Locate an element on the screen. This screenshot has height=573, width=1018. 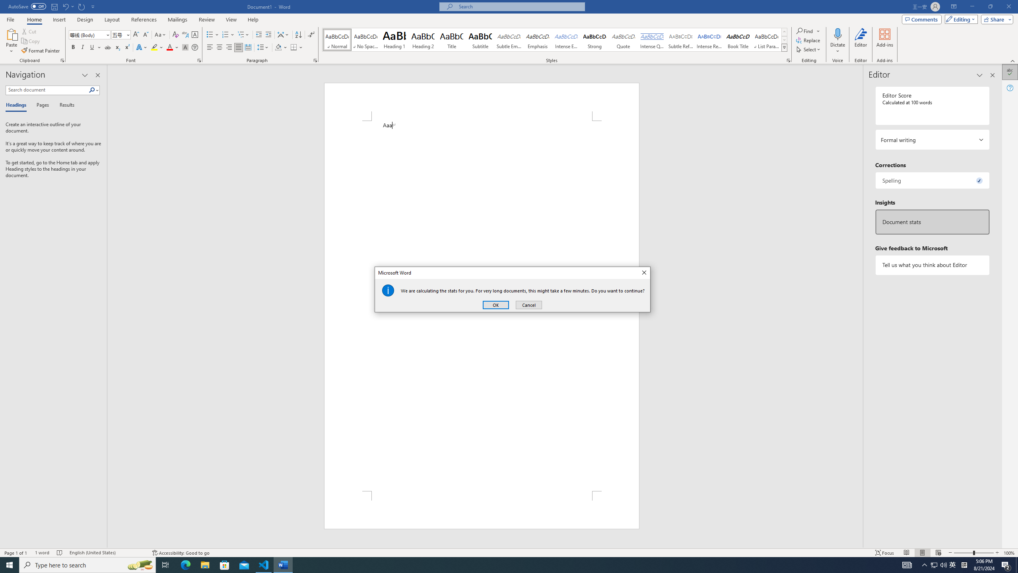
OK is located at coordinates (907, 565).